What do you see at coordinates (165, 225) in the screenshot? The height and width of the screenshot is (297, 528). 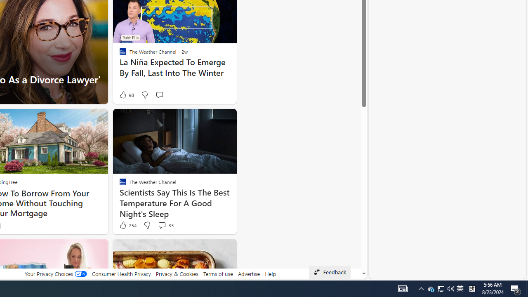 I see `View comments 33 Comment` at bounding box center [165, 225].